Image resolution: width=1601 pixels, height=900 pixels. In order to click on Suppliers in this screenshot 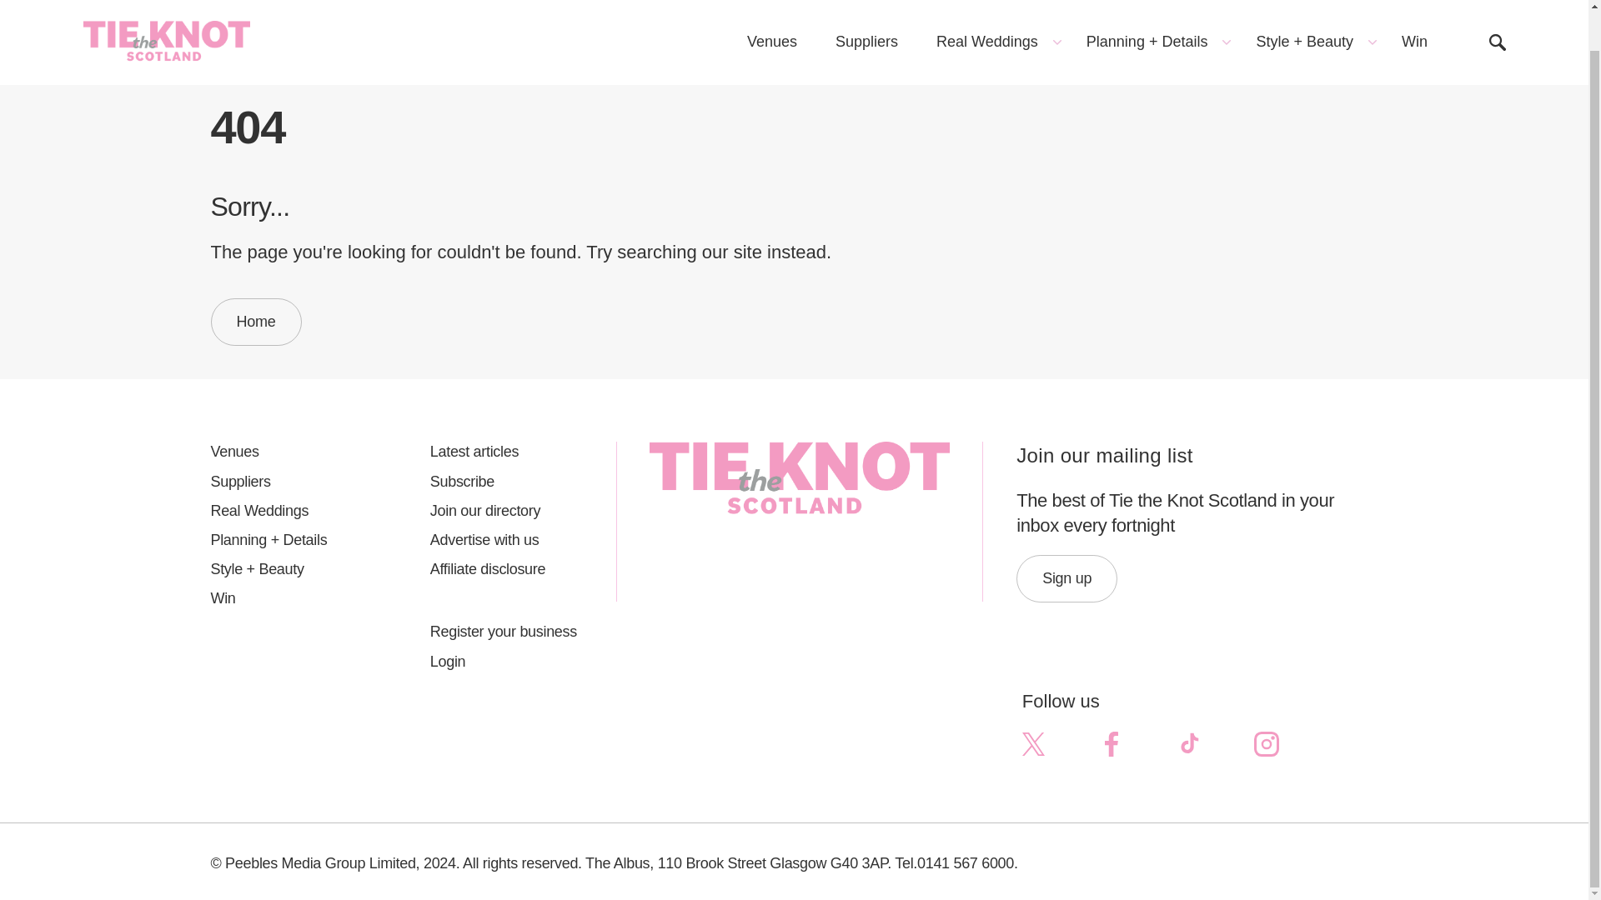, I will do `click(286, 482)`.